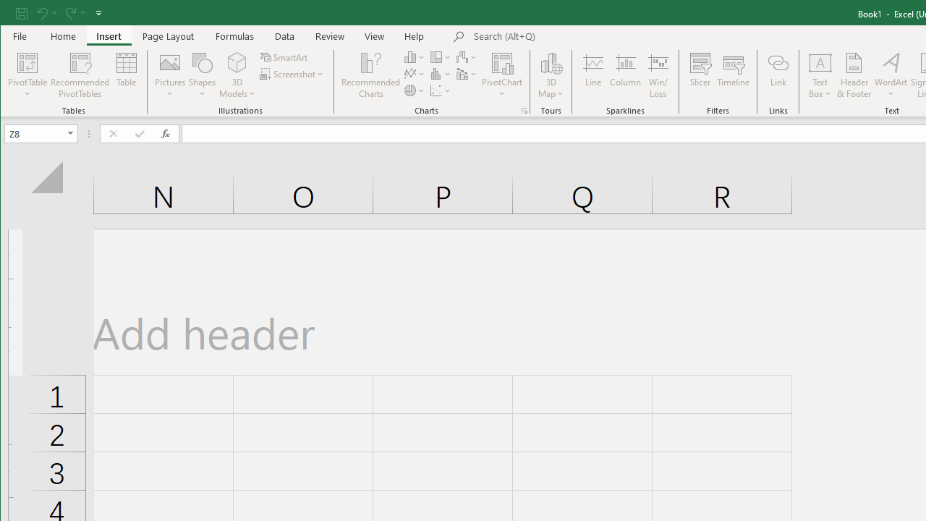 Image resolution: width=926 pixels, height=521 pixels. Describe the element at coordinates (237, 62) in the screenshot. I see `3D Models` at that location.